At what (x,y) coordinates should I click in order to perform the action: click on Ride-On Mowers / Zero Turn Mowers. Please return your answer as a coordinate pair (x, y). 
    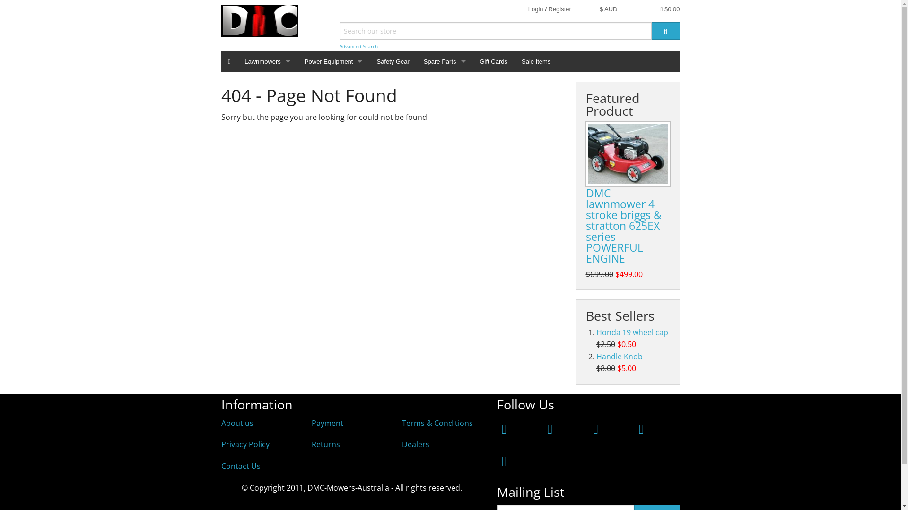
    Looking at the image, I should click on (268, 94).